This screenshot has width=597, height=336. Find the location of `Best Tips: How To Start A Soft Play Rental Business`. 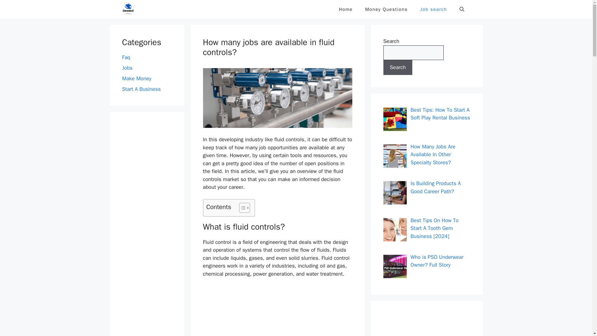

Best Tips: How To Start A Soft Play Rental Business is located at coordinates (440, 114).